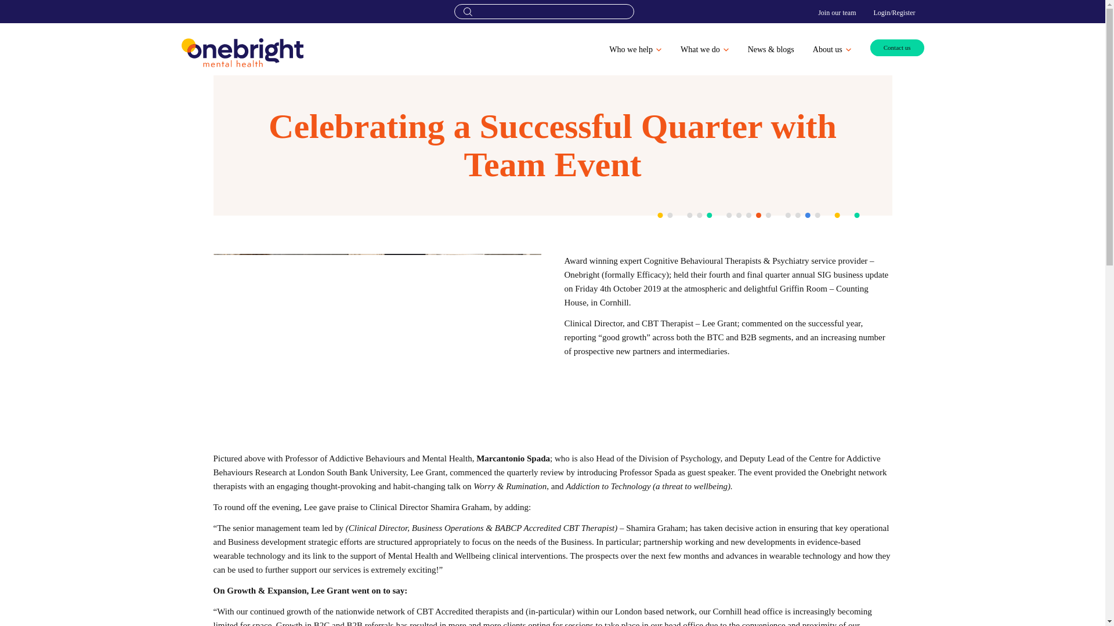 The width and height of the screenshot is (1114, 626). I want to click on Onebright, so click(241, 52).